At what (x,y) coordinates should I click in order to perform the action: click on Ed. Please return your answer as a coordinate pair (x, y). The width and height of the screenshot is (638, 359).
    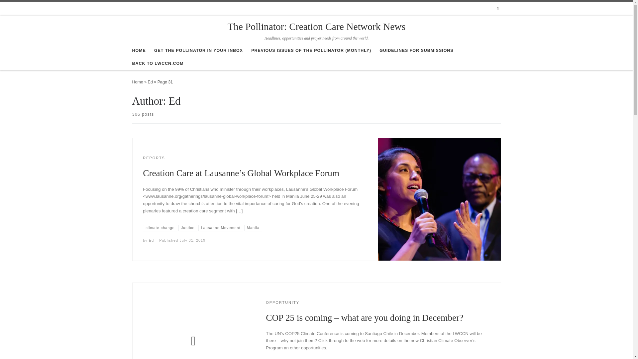
    Looking at the image, I should click on (151, 240).